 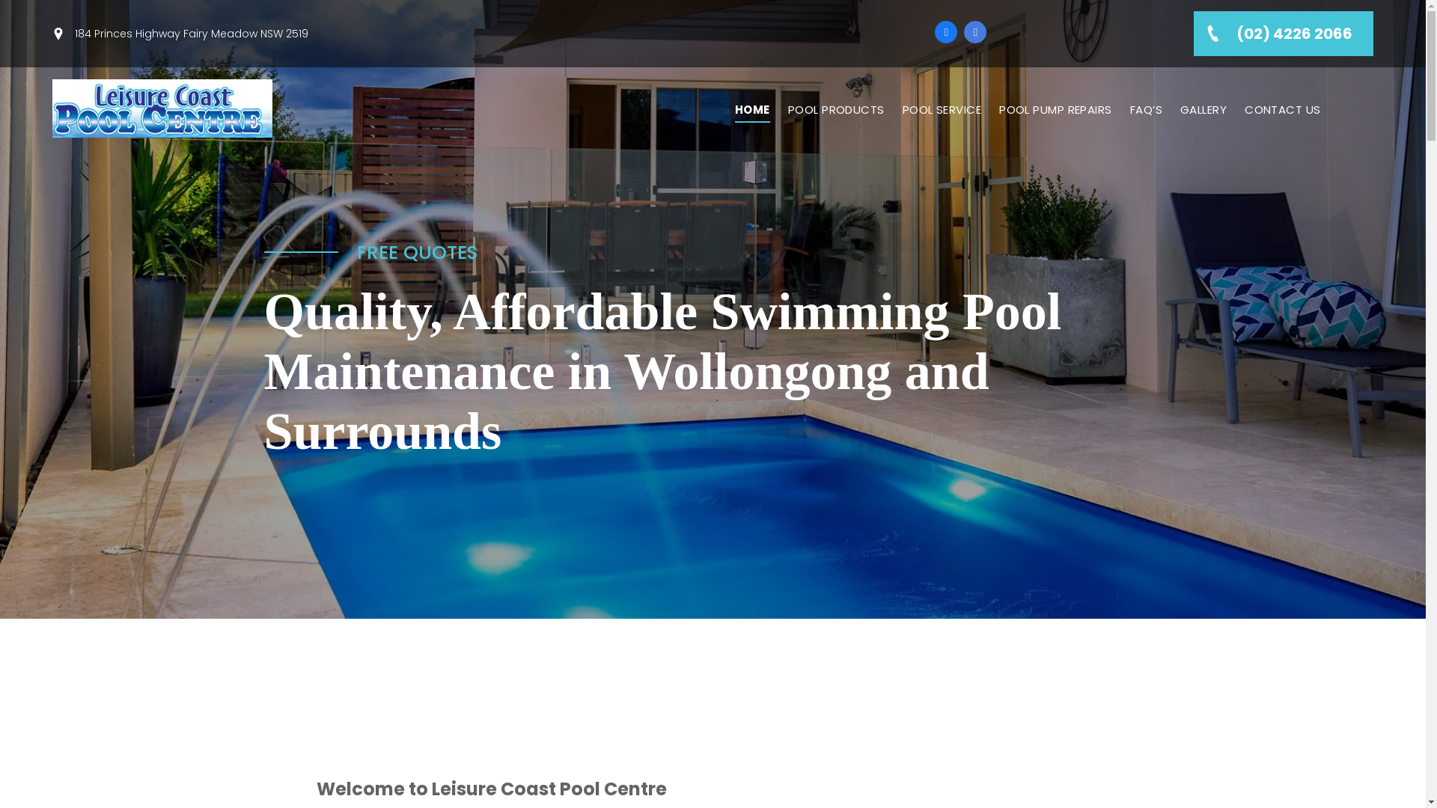 What do you see at coordinates (192, 33) in the screenshot?
I see `184 Princes Highway Fairy Meadow NSW 2519` at bounding box center [192, 33].